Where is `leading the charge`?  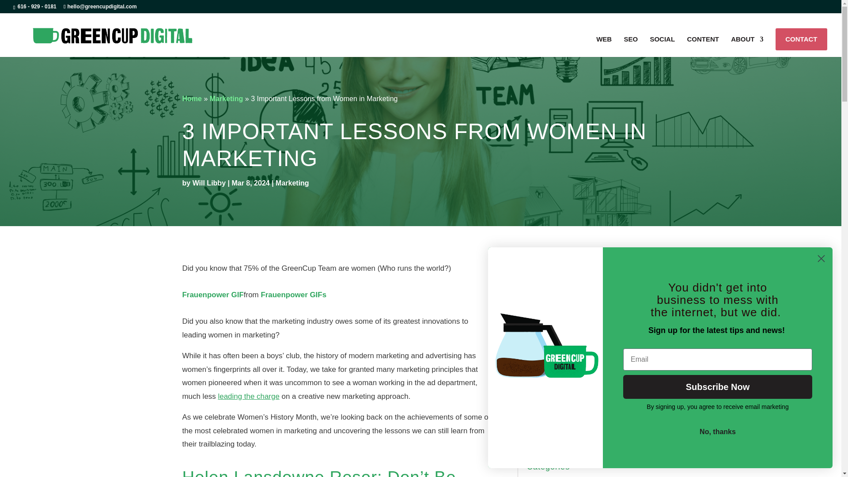 leading the charge is located at coordinates (248, 396).